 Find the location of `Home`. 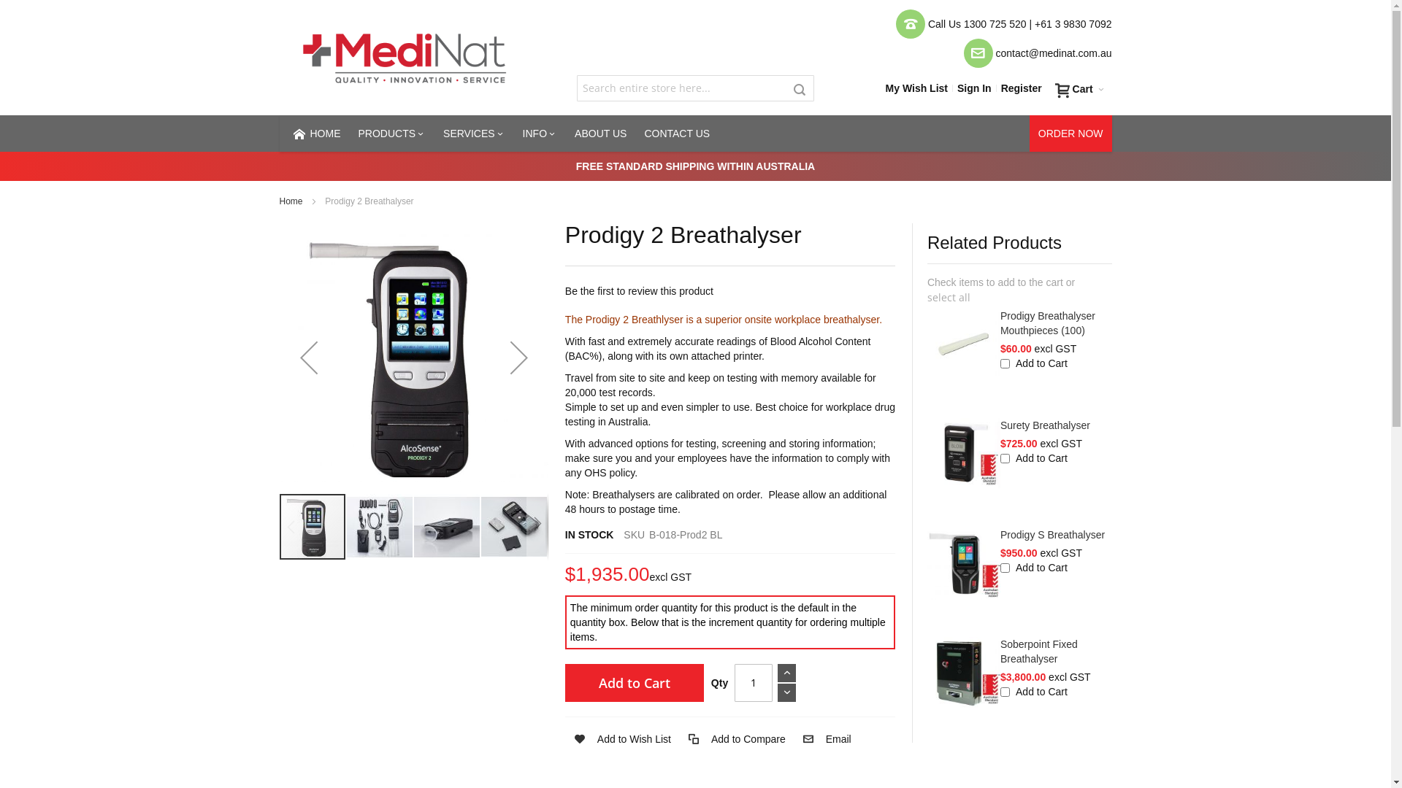

Home is located at coordinates (291, 201).